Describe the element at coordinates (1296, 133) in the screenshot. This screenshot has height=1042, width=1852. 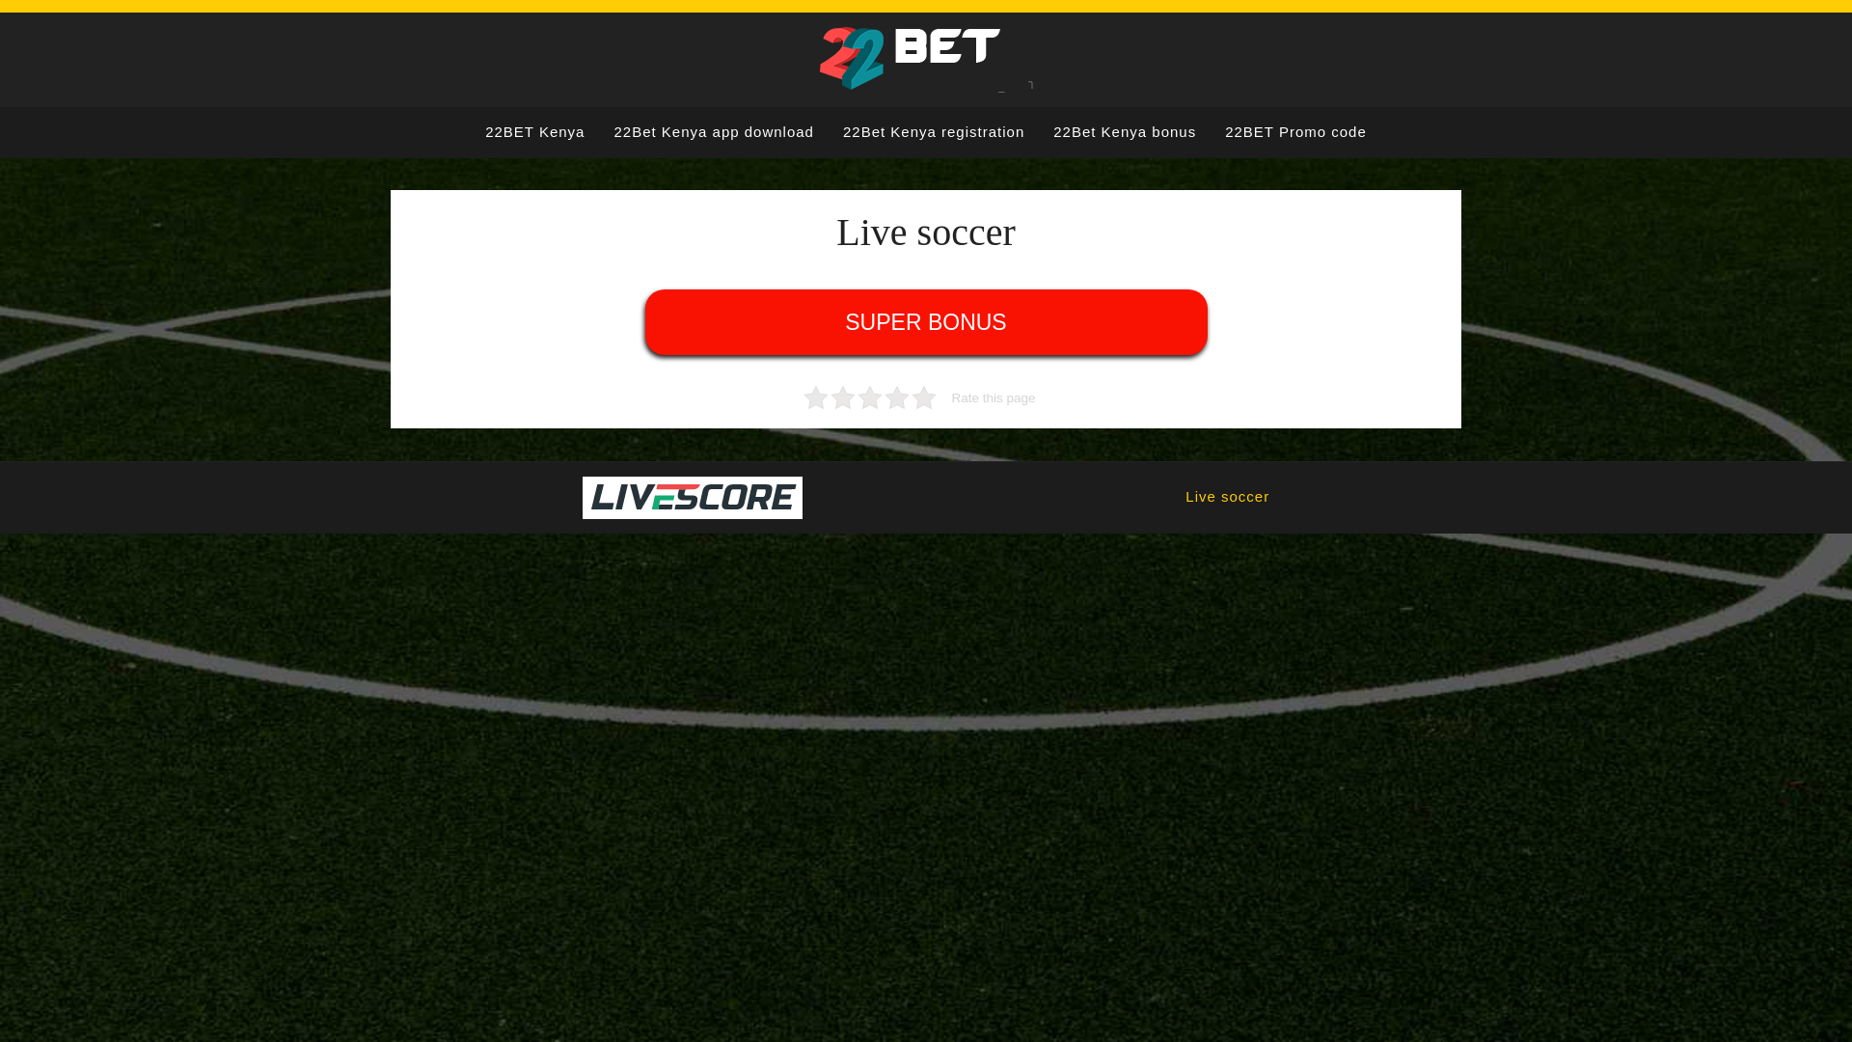
I see `22BET Promo code` at that location.